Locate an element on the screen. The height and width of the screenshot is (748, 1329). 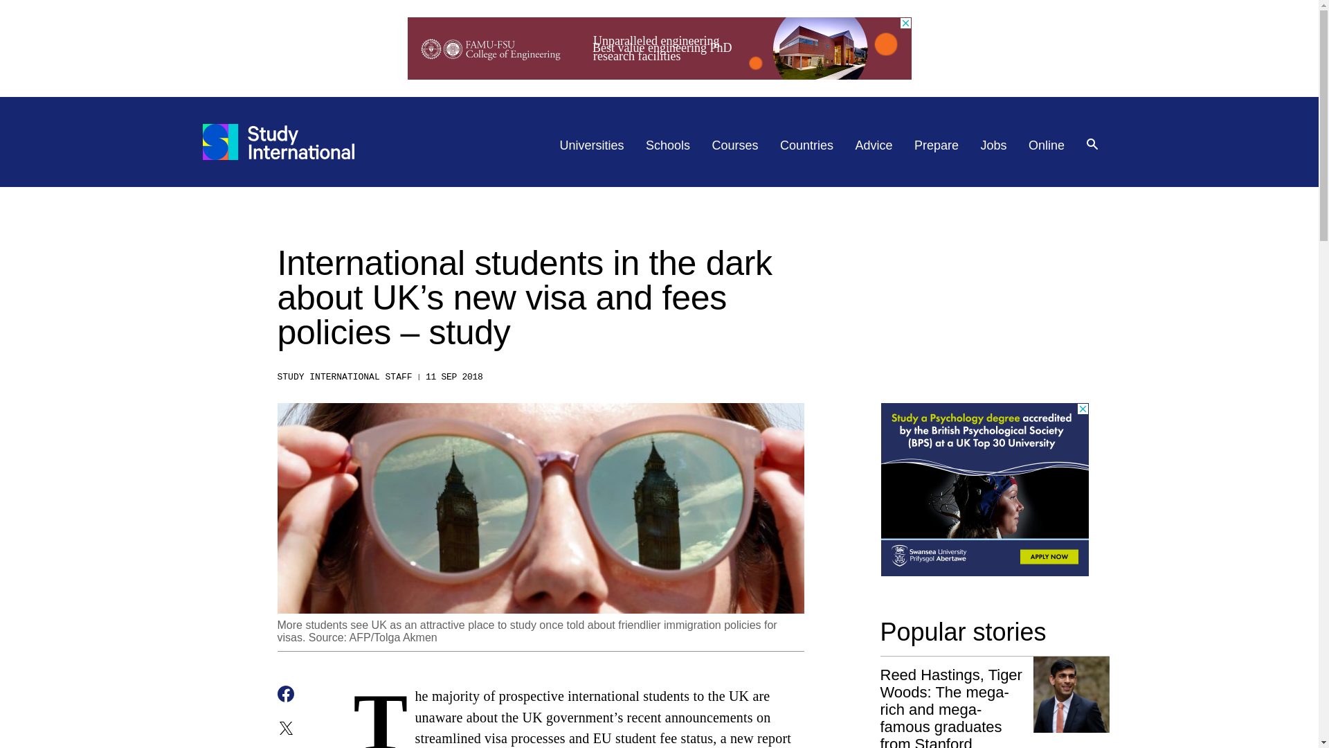
Online is located at coordinates (1047, 145).